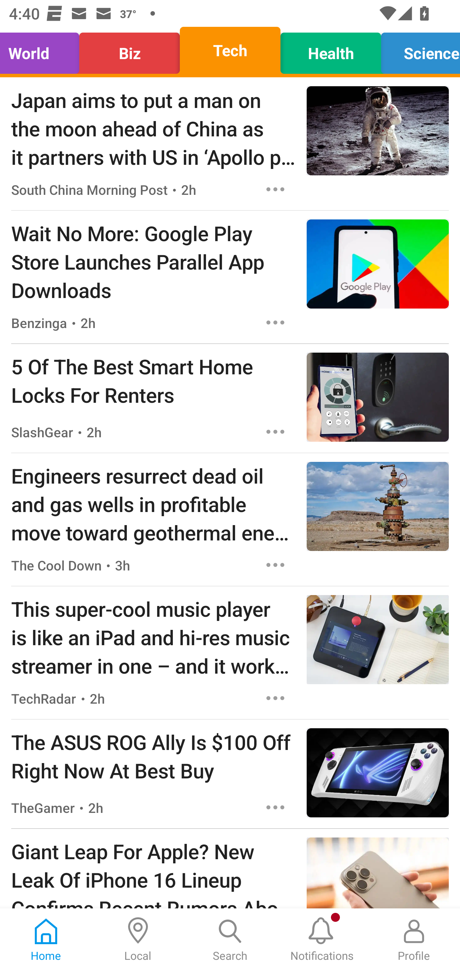 The height and width of the screenshot is (971, 460). What do you see at coordinates (275, 322) in the screenshot?
I see `Options` at bounding box center [275, 322].